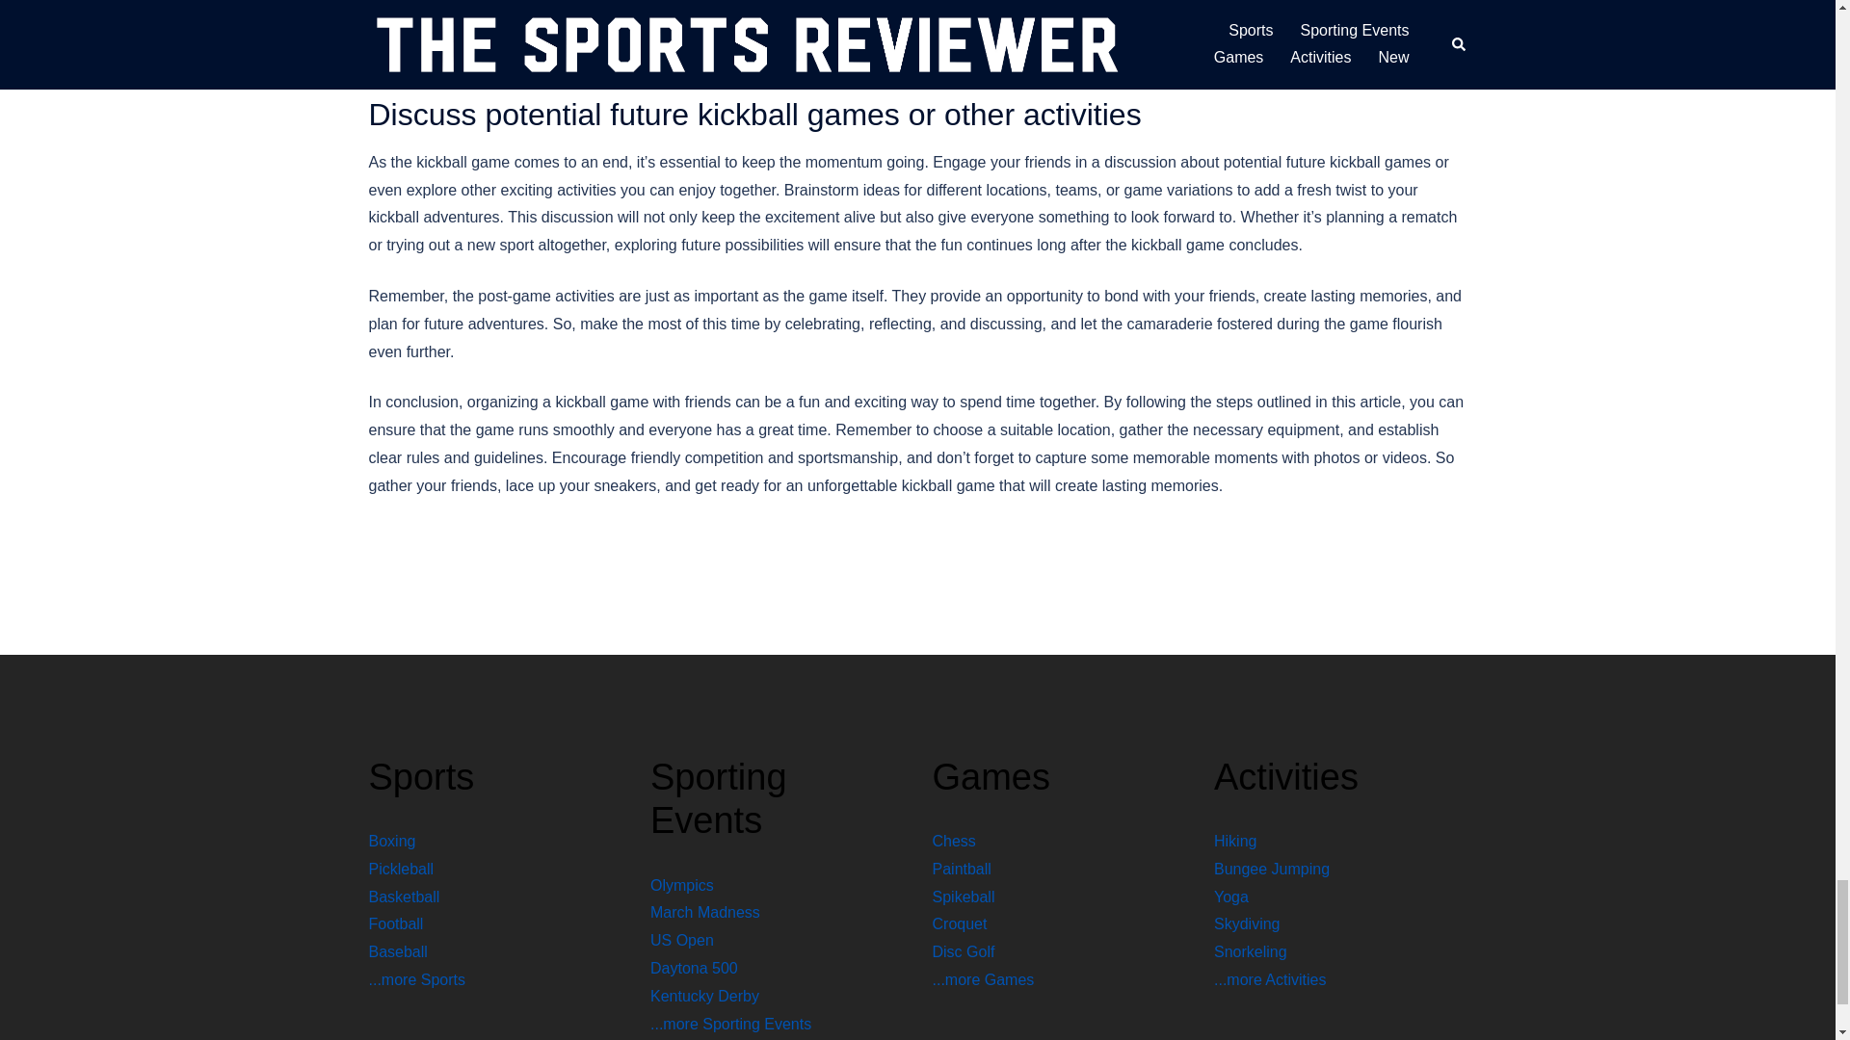 This screenshot has width=1850, height=1040. I want to click on Paintball, so click(962, 869).